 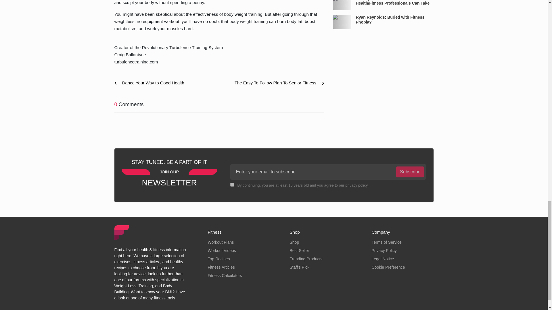 What do you see at coordinates (277, 83) in the screenshot?
I see `The Easy To Follow Plan To Senior Fitness` at bounding box center [277, 83].